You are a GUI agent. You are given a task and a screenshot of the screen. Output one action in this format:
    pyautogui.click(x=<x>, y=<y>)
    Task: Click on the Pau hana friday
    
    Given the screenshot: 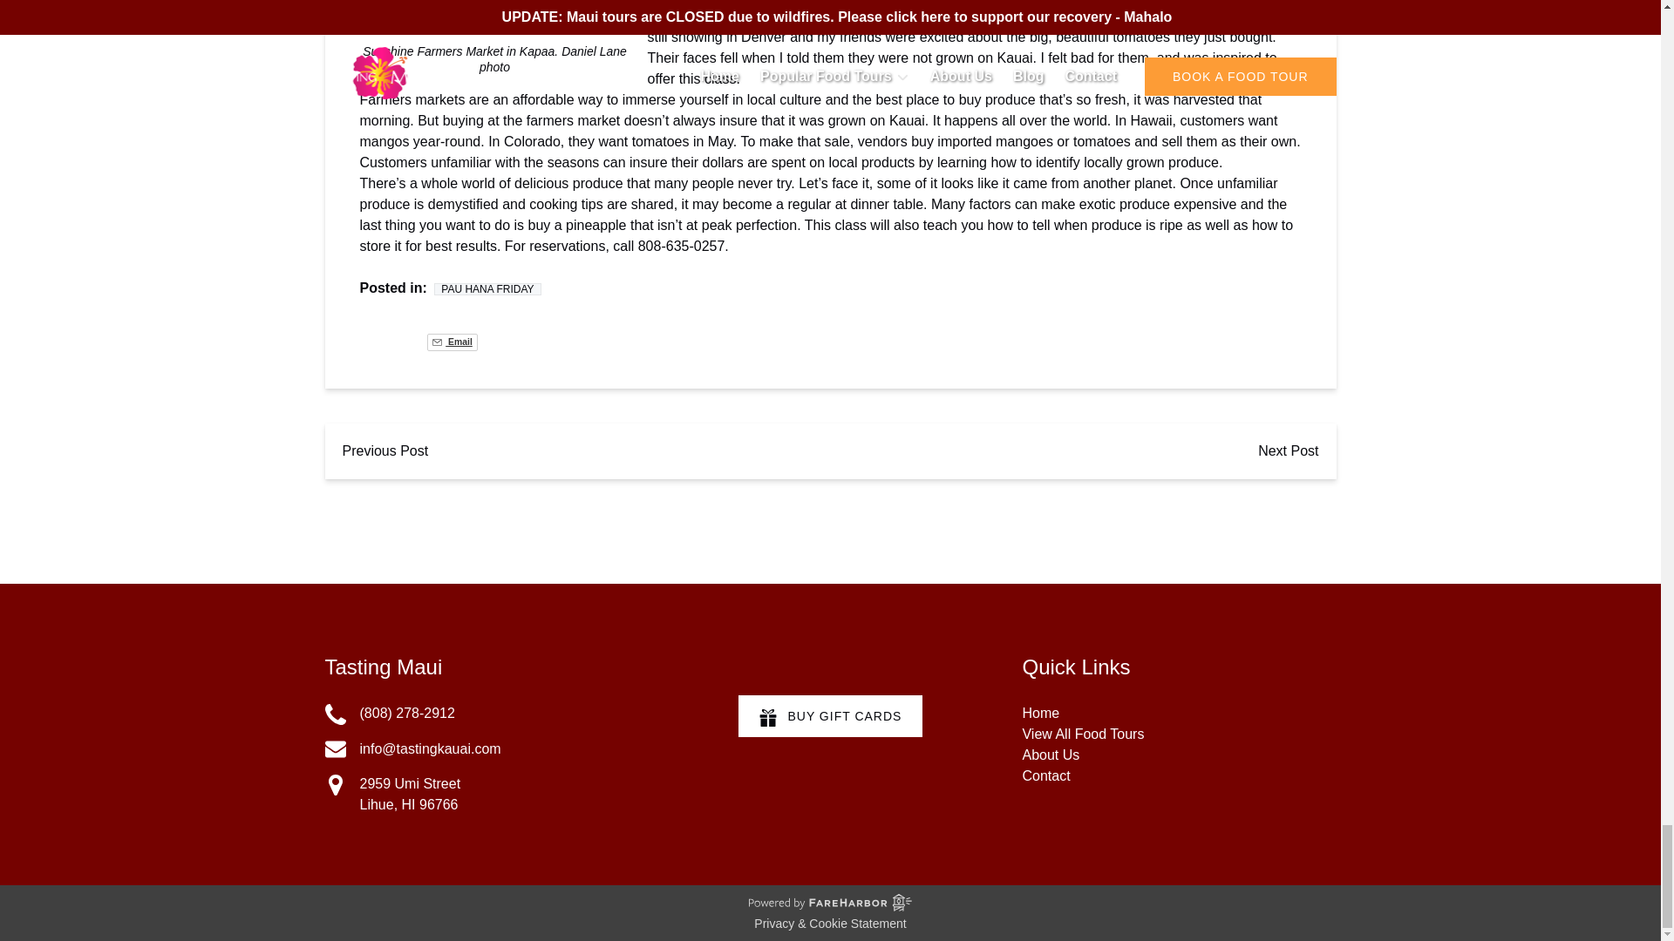 What is the action you would take?
    pyautogui.click(x=487, y=289)
    